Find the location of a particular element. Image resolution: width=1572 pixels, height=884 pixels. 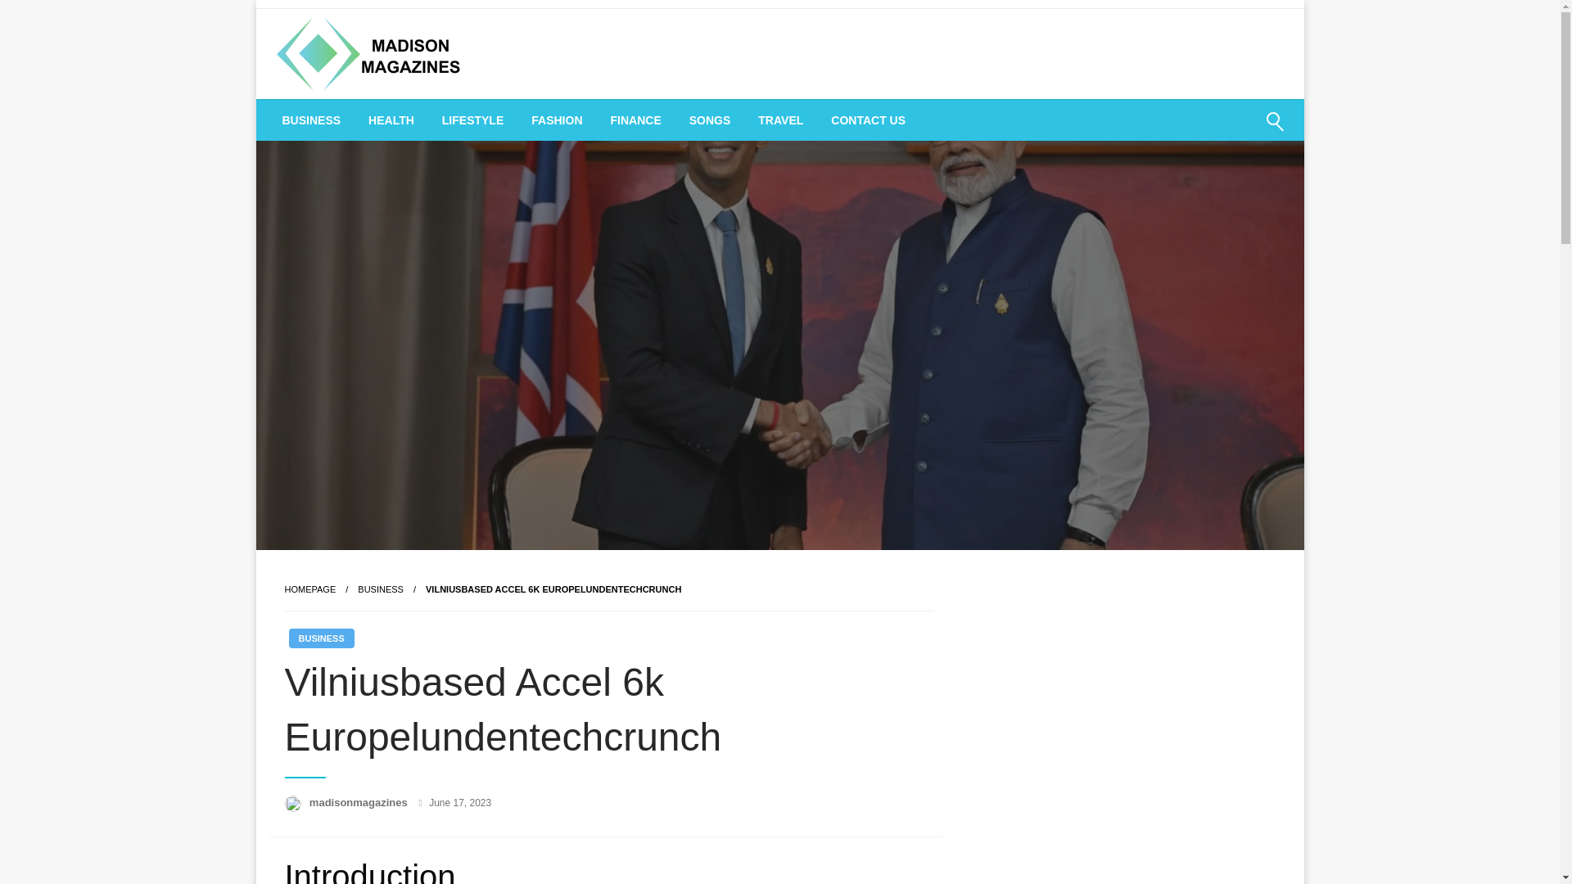

BUSINESS is located at coordinates (381, 589).